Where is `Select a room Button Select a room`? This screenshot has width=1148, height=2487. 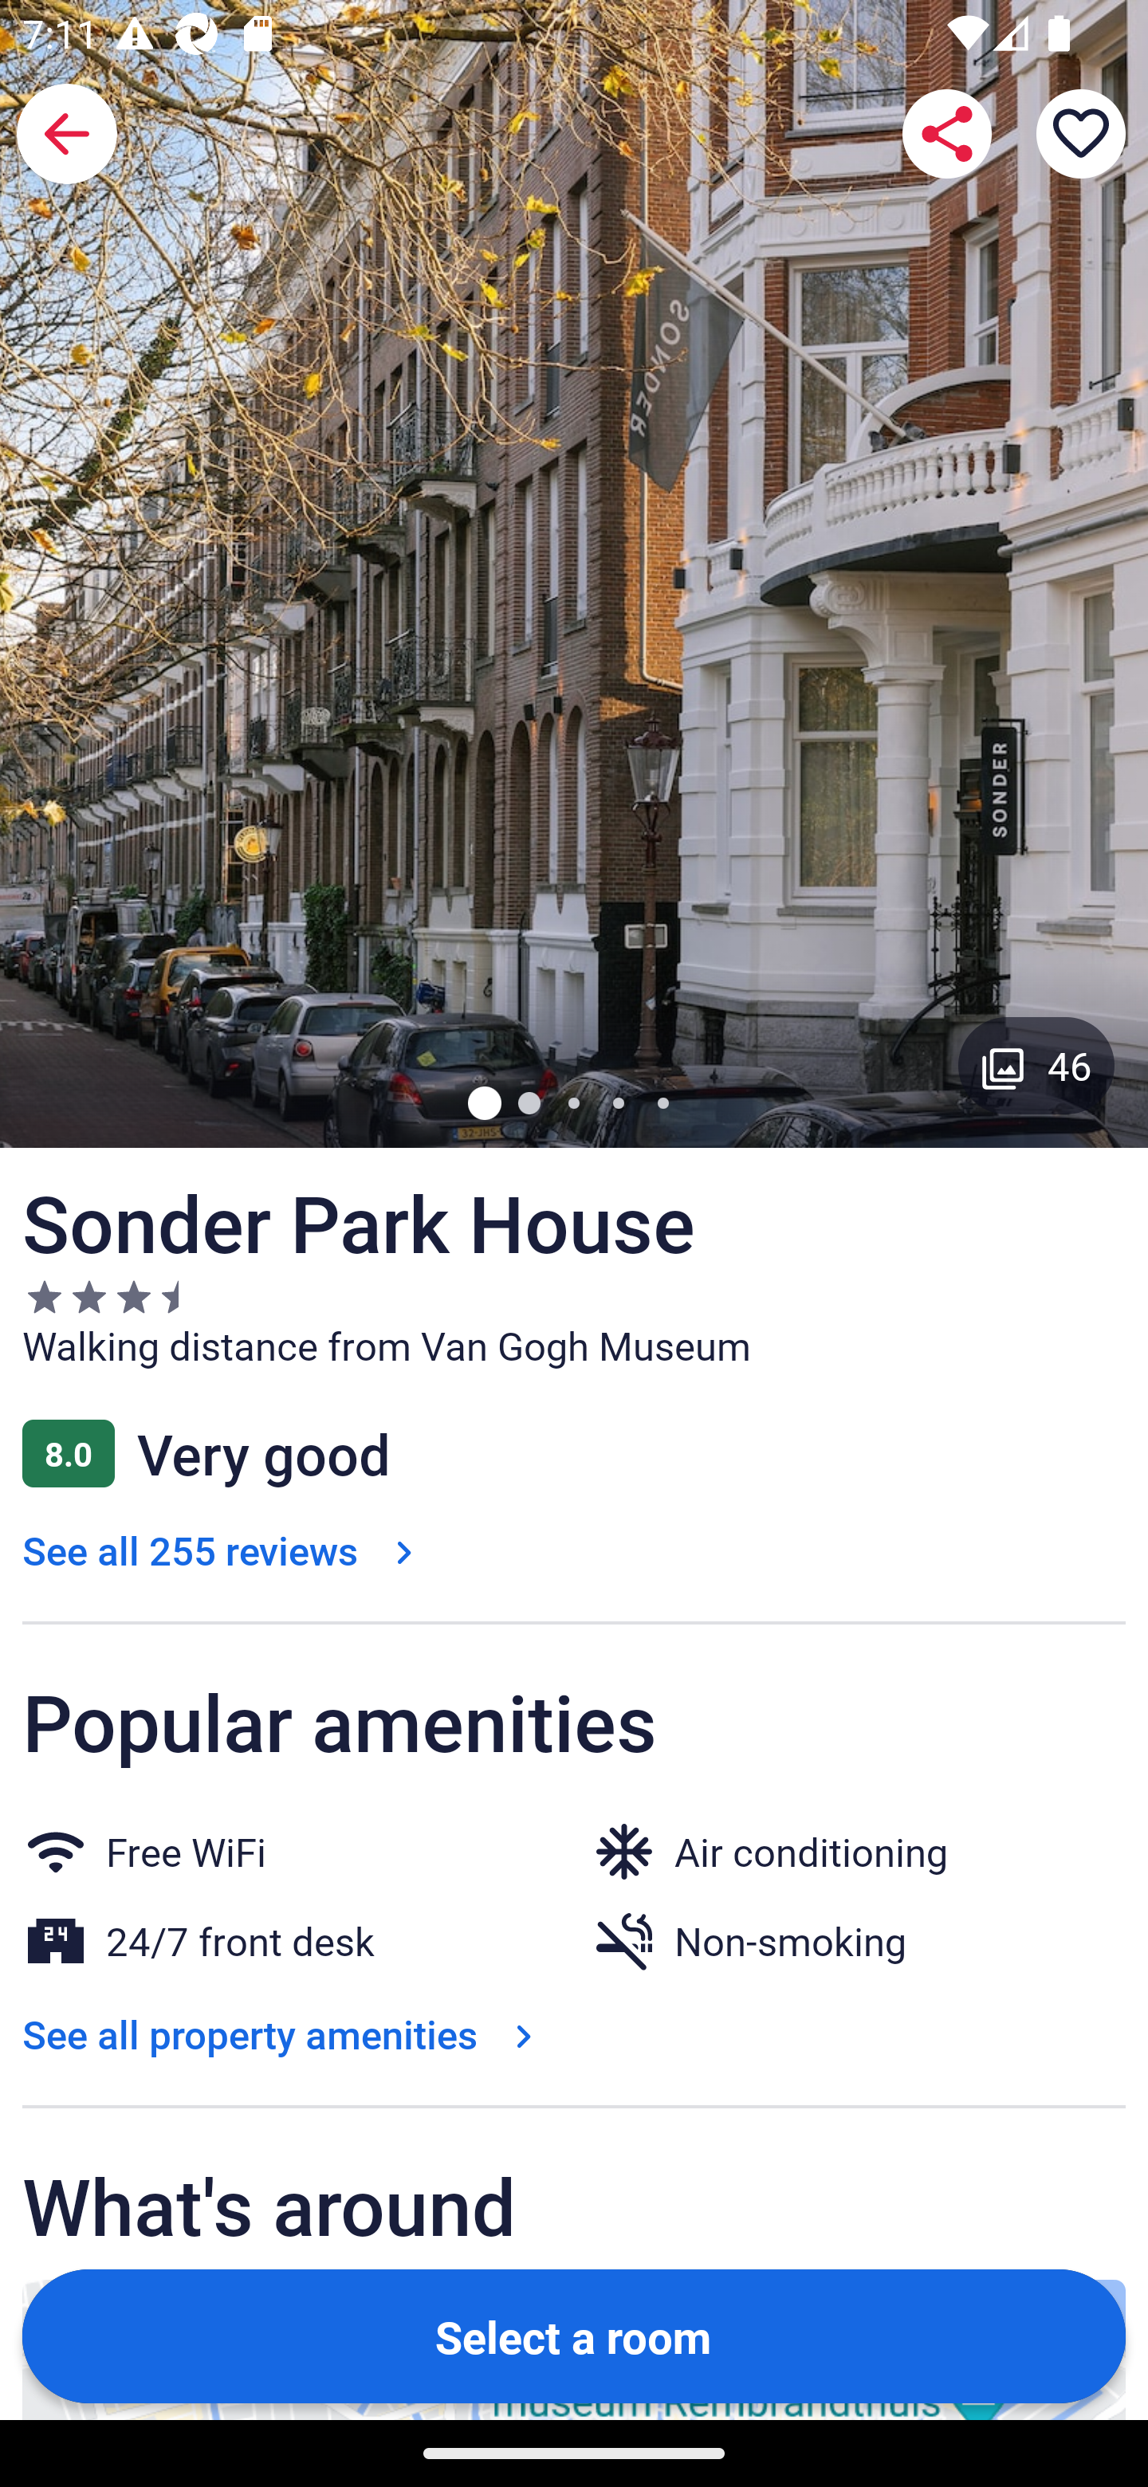 Select a room Button Select a room is located at coordinates (574, 2335).